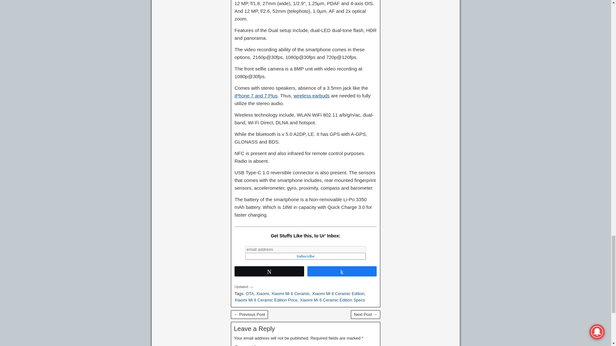  I want to click on Subscribe, so click(305, 256).